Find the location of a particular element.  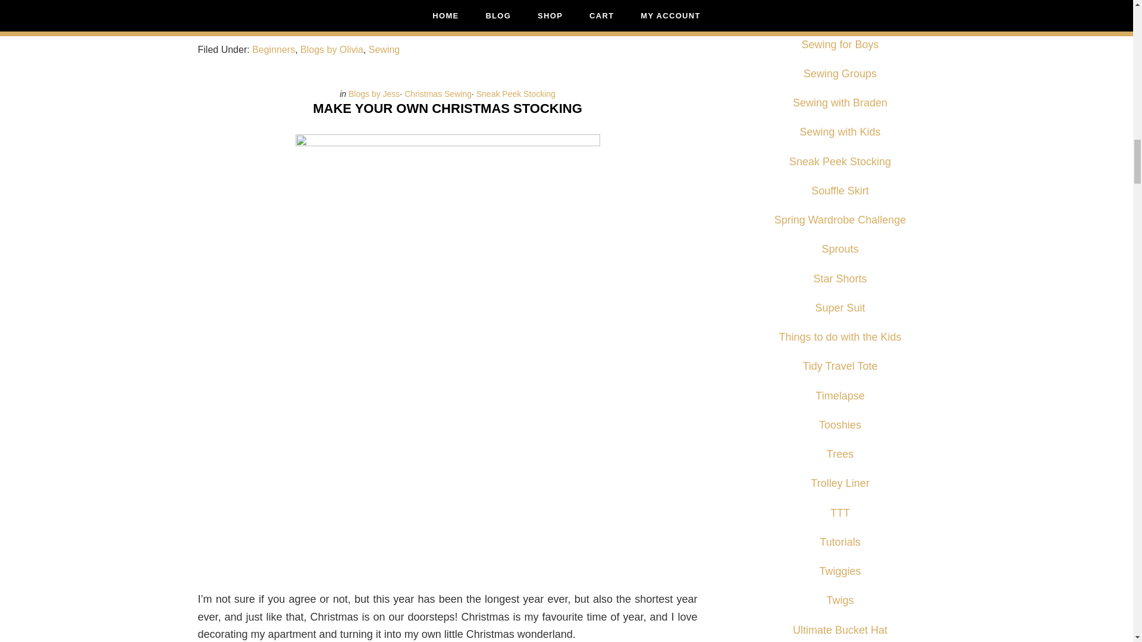

Christmas Sewing is located at coordinates (438, 94).